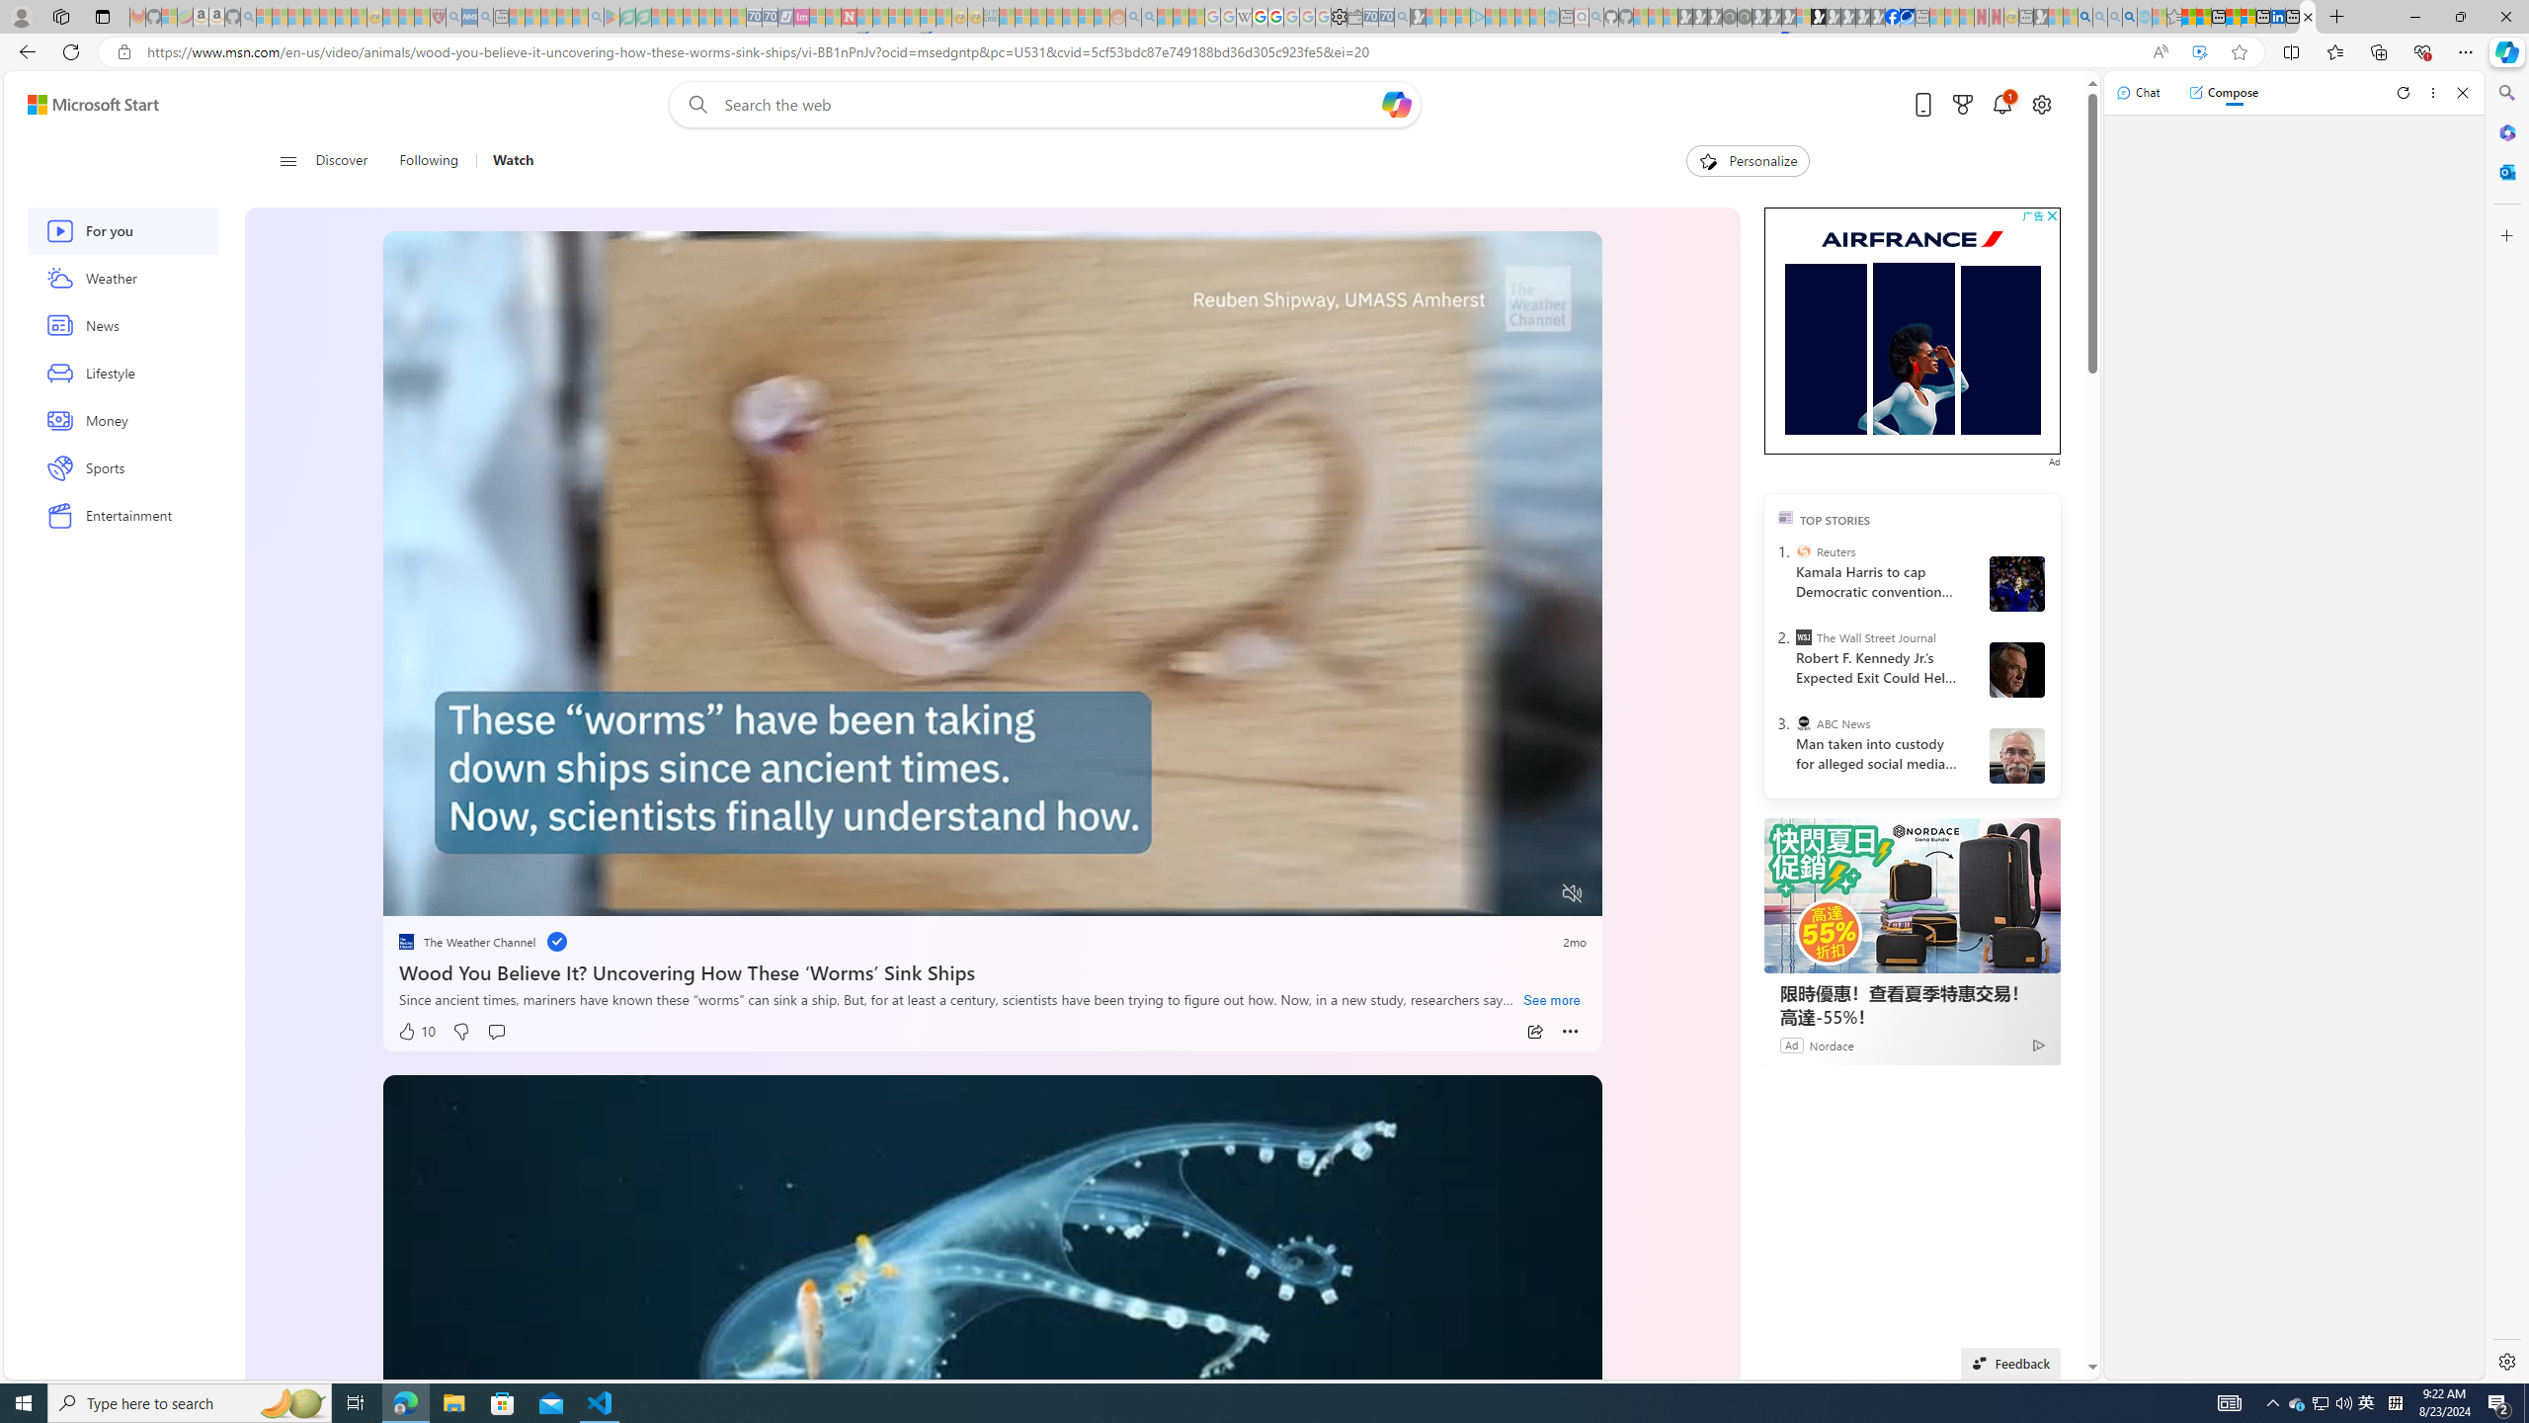 This screenshot has width=2529, height=1423. Describe the element at coordinates (2042, 105) in the screenshot. I see `Open settings` at that location.